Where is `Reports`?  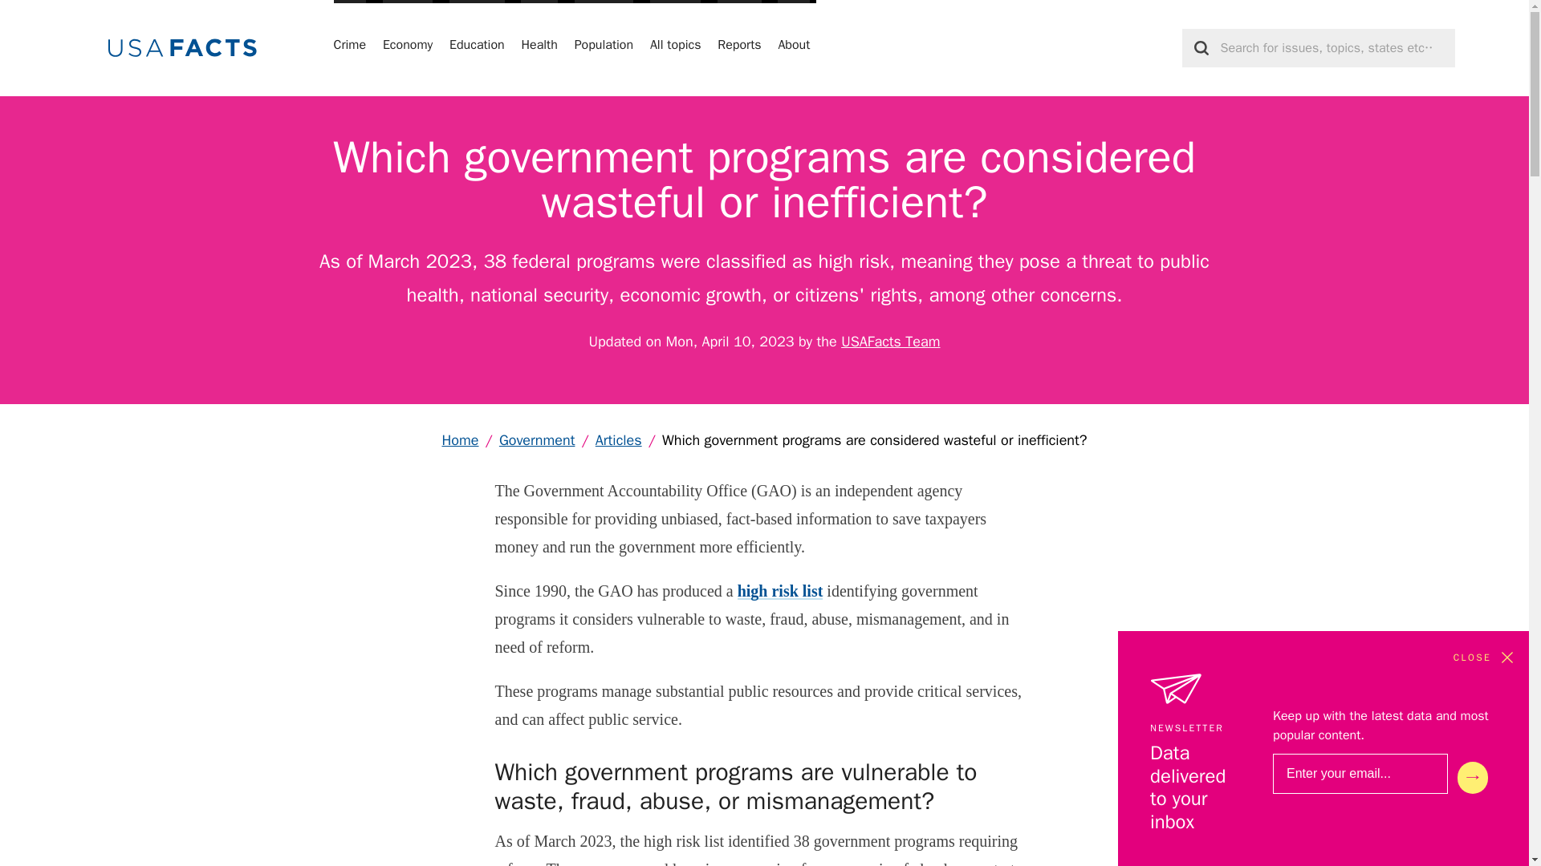 Reports is located at coordinates (739, 48).